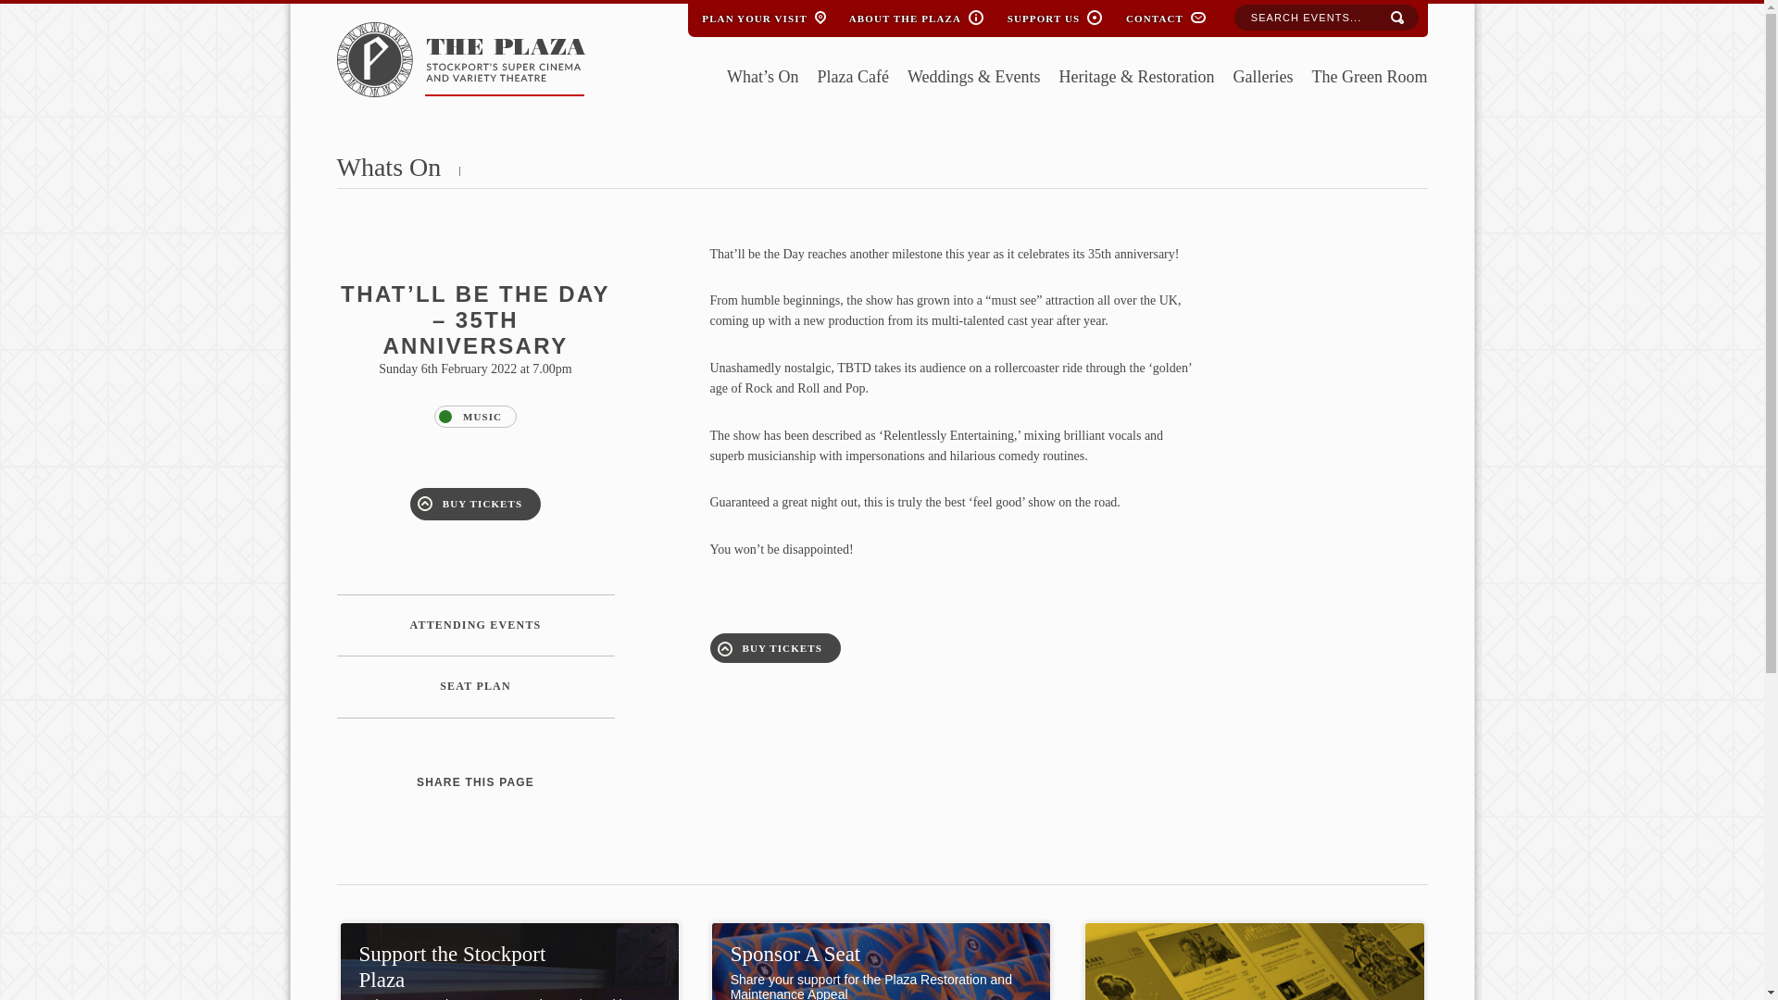 This screenshot has width=1778, height=1000. I want to click on CONTACT, so click(1154, 15).